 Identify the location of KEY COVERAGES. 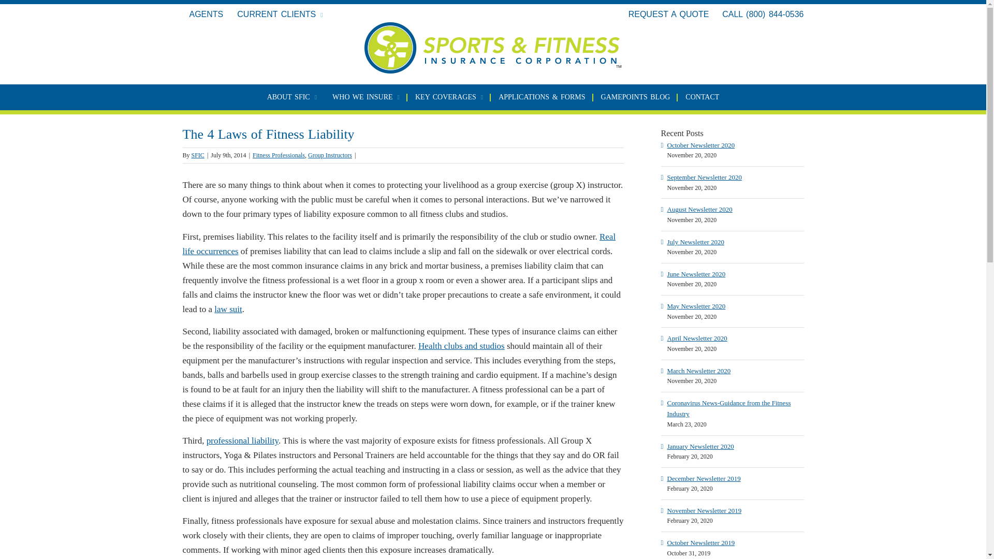
(449, 97).